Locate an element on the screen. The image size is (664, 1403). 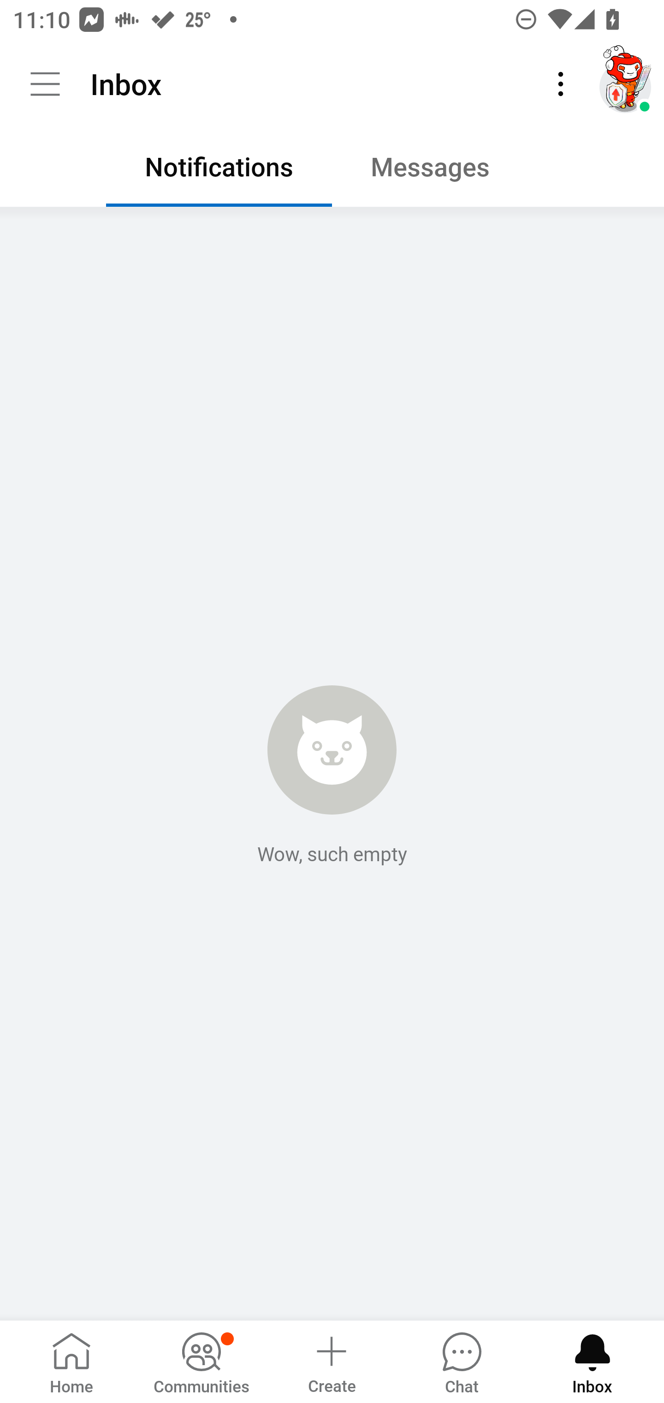
Messages is located at coordinates (445, 171).